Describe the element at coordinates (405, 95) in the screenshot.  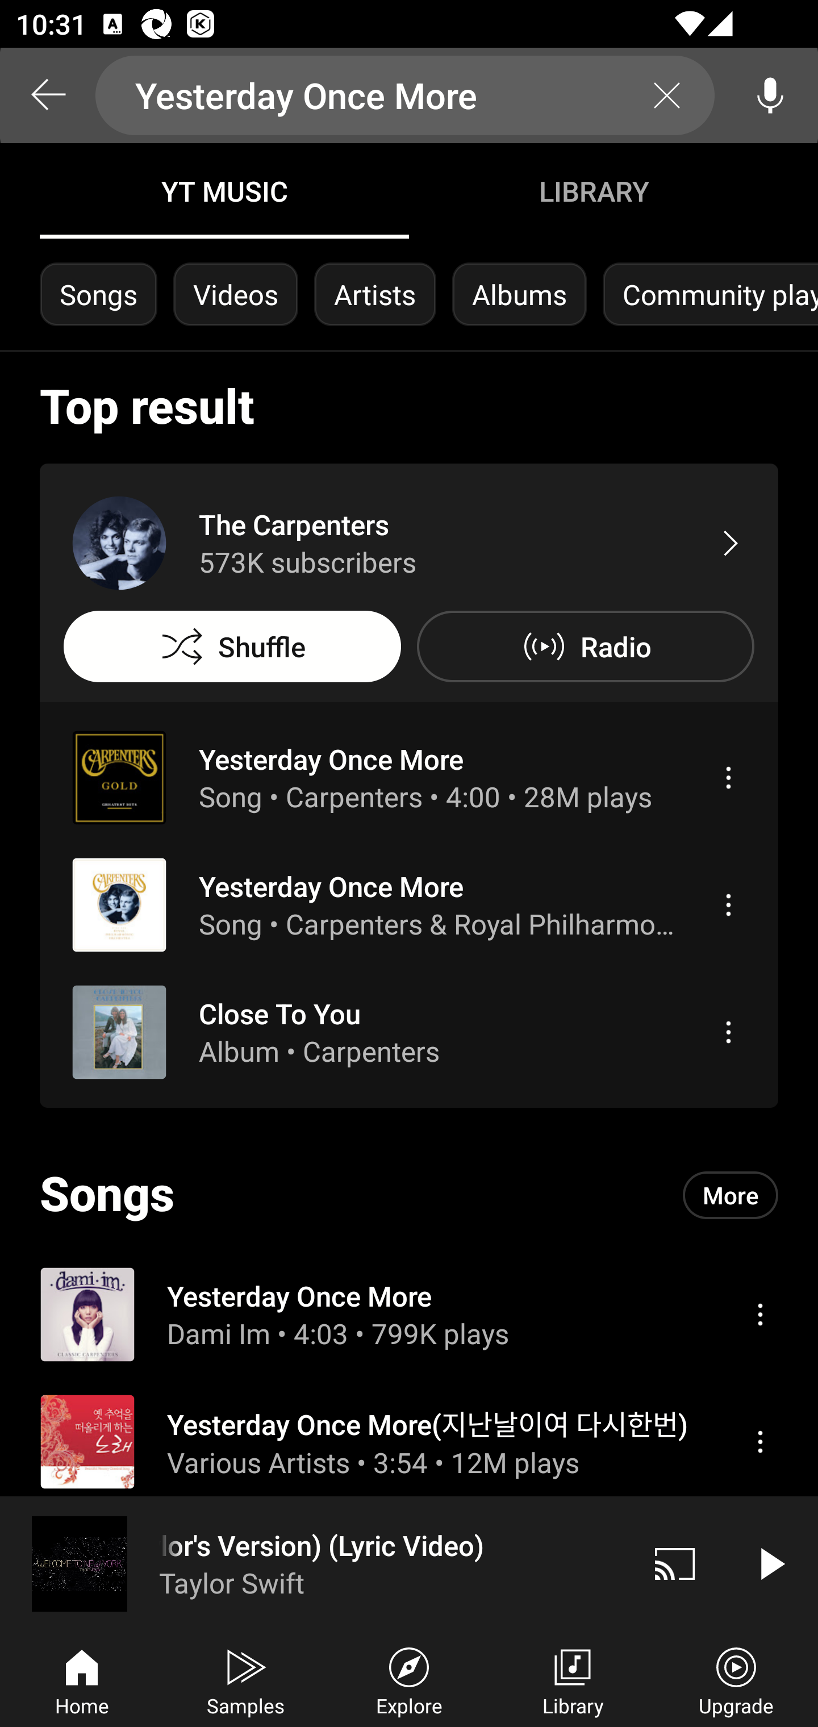
I see `Yesterday Once More` at that location.